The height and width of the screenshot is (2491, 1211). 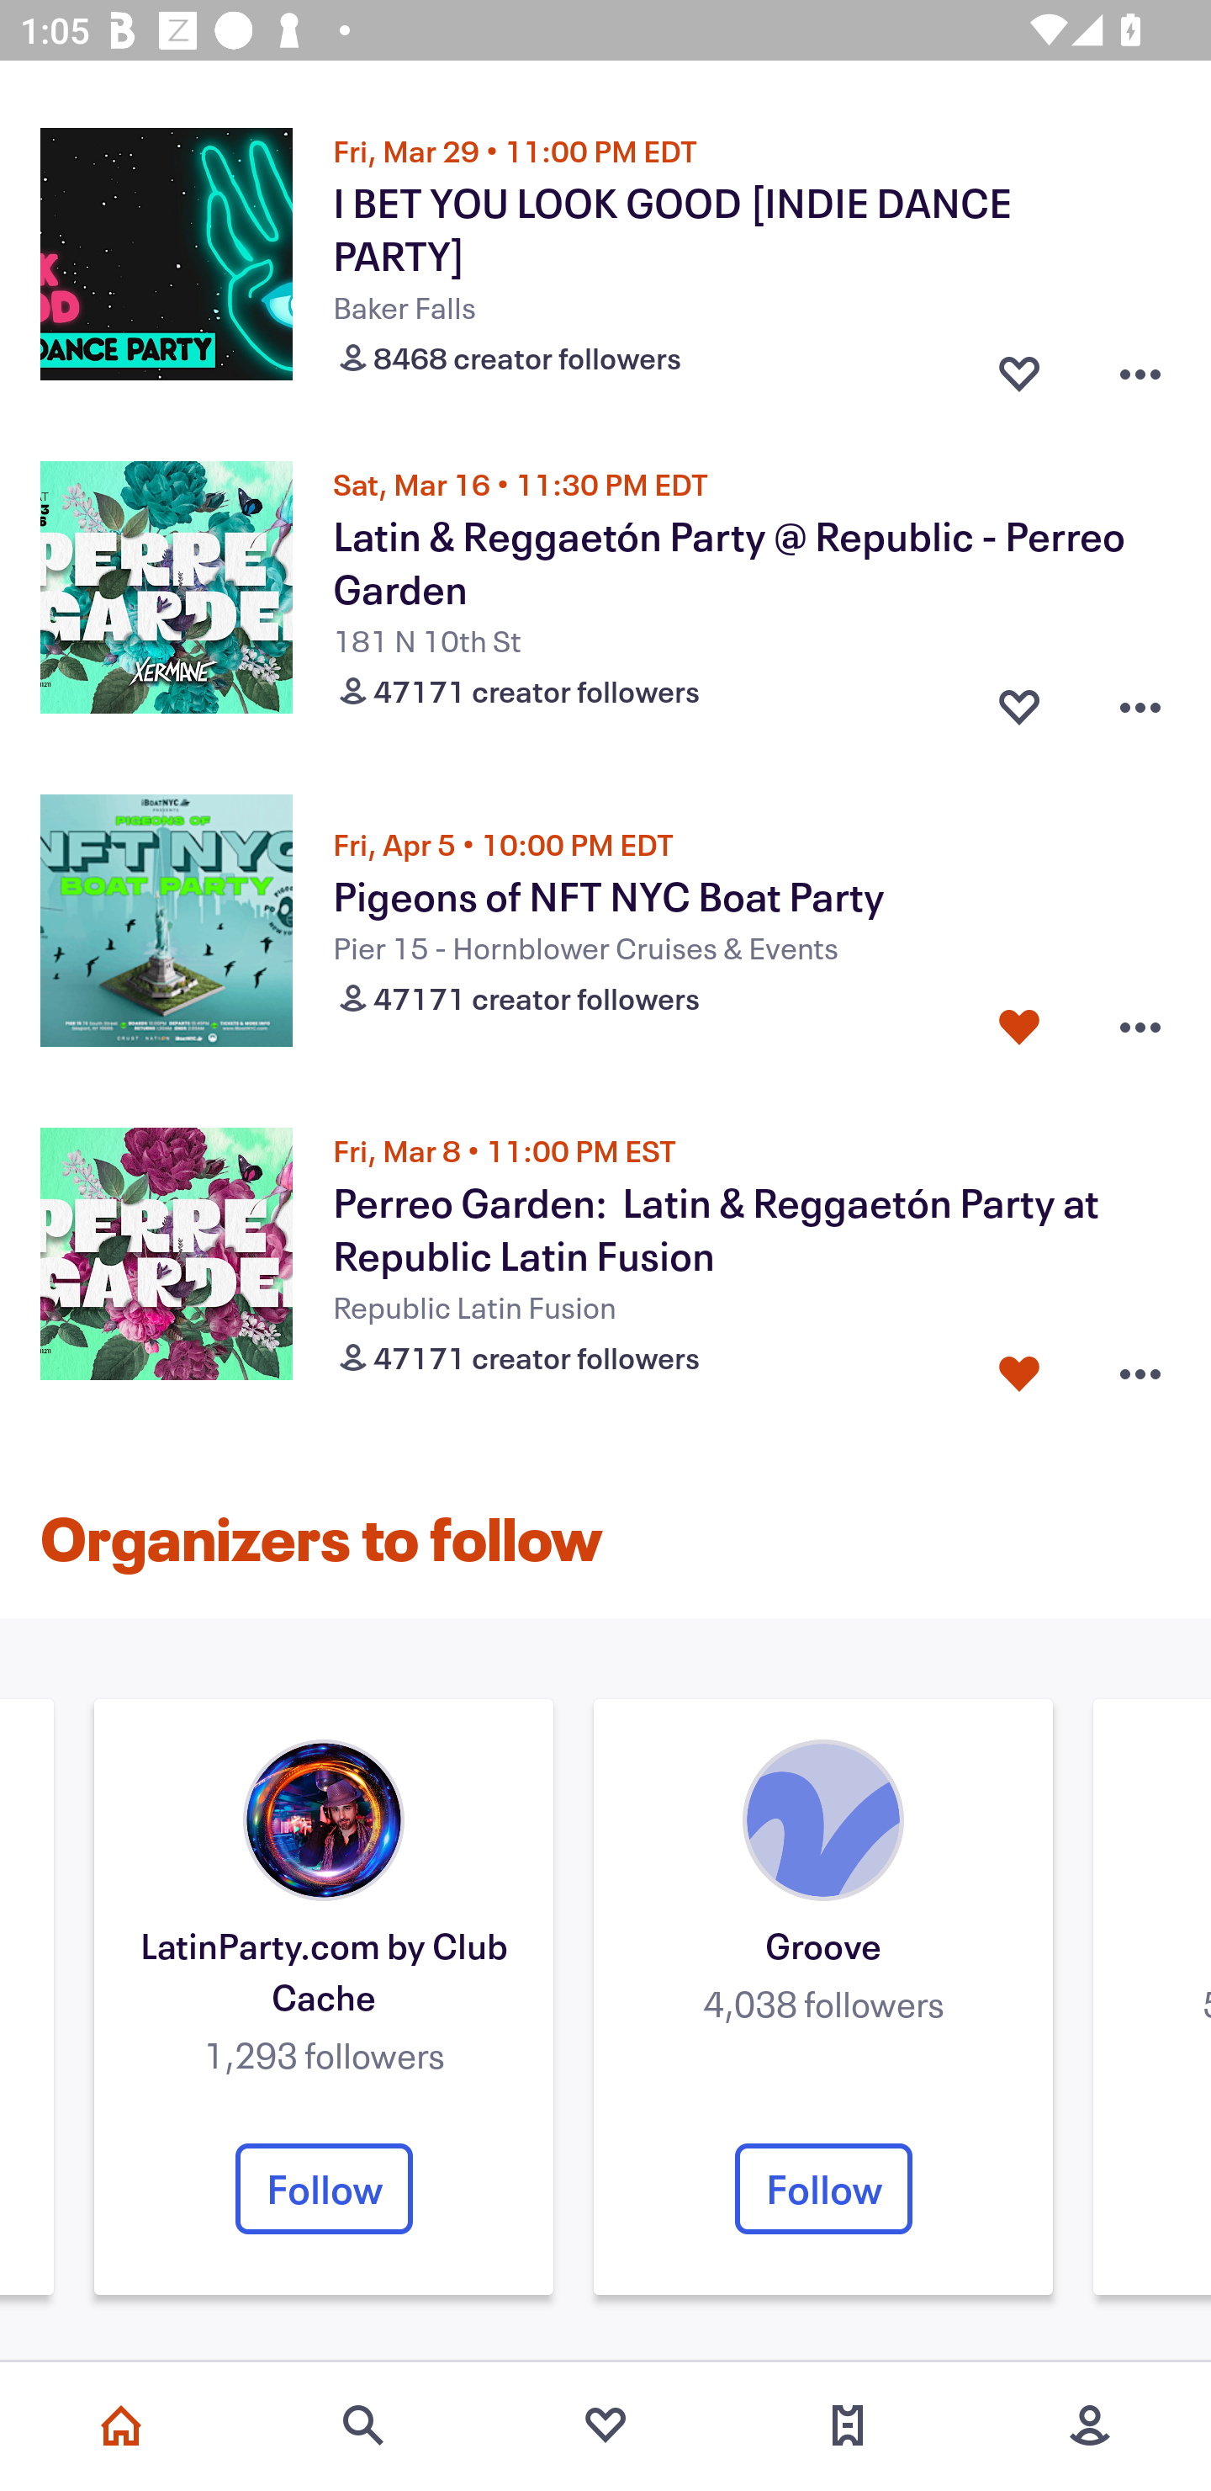 What do you see at coordinates (1019, 367) in the screenshot?
I see `Favorite button` at bounding box center [1019, 367].